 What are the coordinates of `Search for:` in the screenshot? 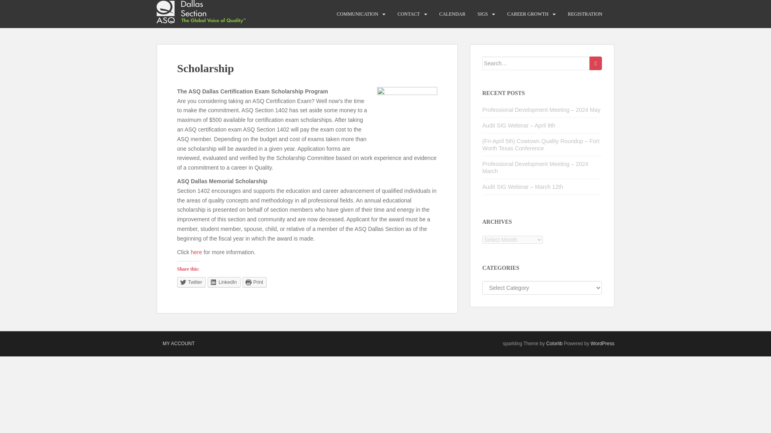 It's located at (536, 63).